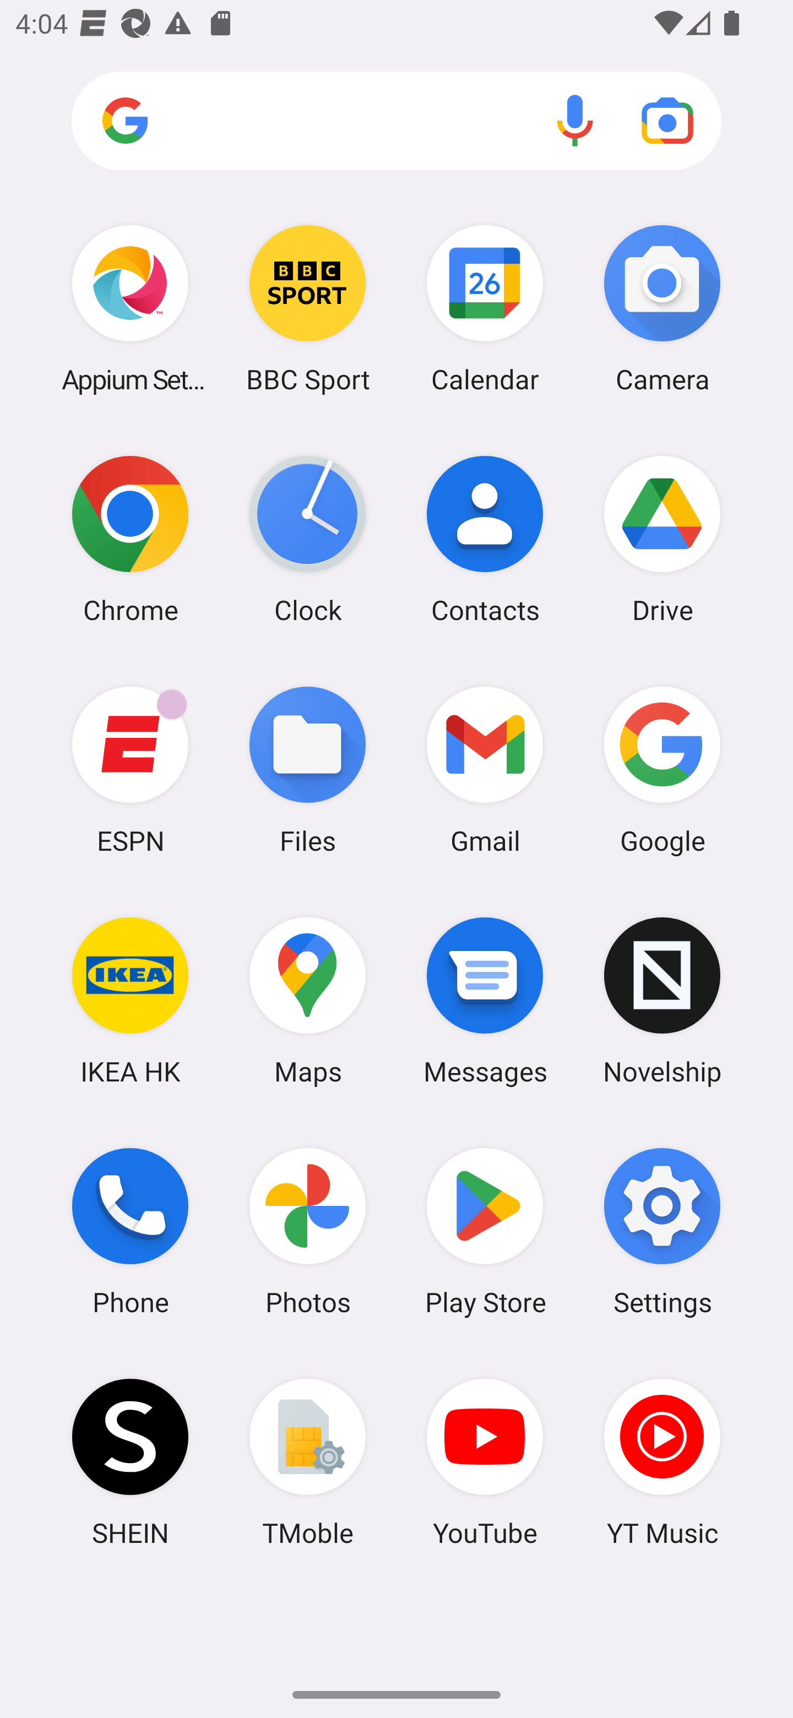 The width and height of the screenshot is (793, 1718). What do you see at coordinates (667, 120) in the screenshot?
I see `Google Lens` at bounding box center [667, 120].